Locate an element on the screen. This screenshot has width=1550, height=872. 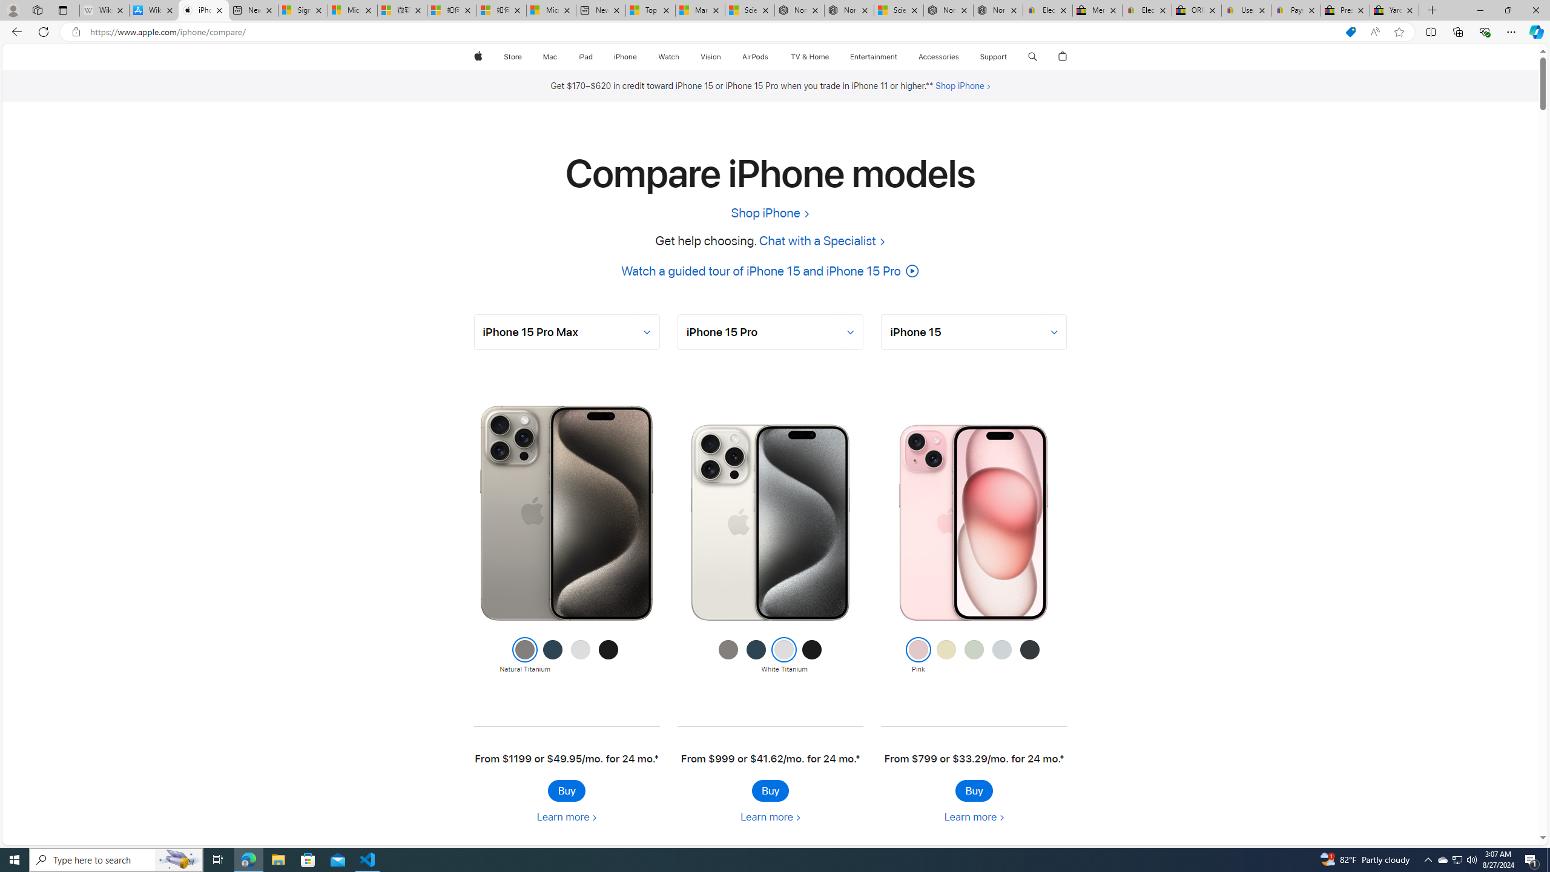
Footnote * symbol is located at coordinates (1061, 759).